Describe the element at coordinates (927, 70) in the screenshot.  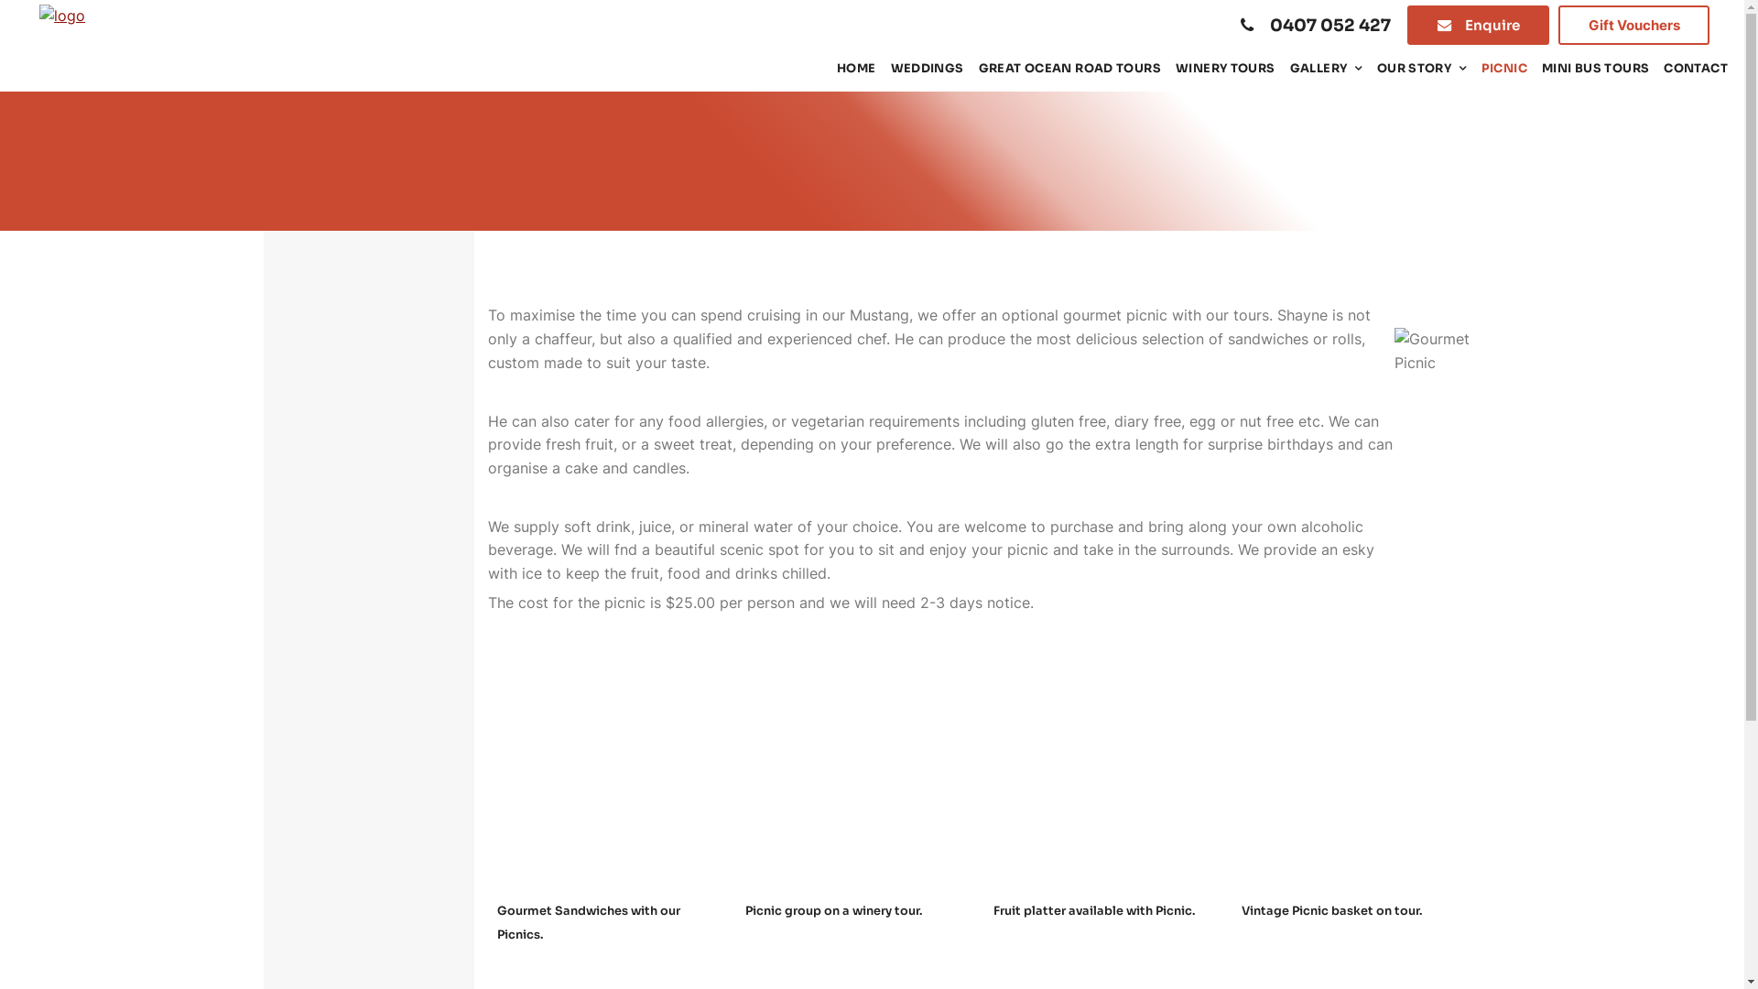
I see `WEDDINGS` at that location.